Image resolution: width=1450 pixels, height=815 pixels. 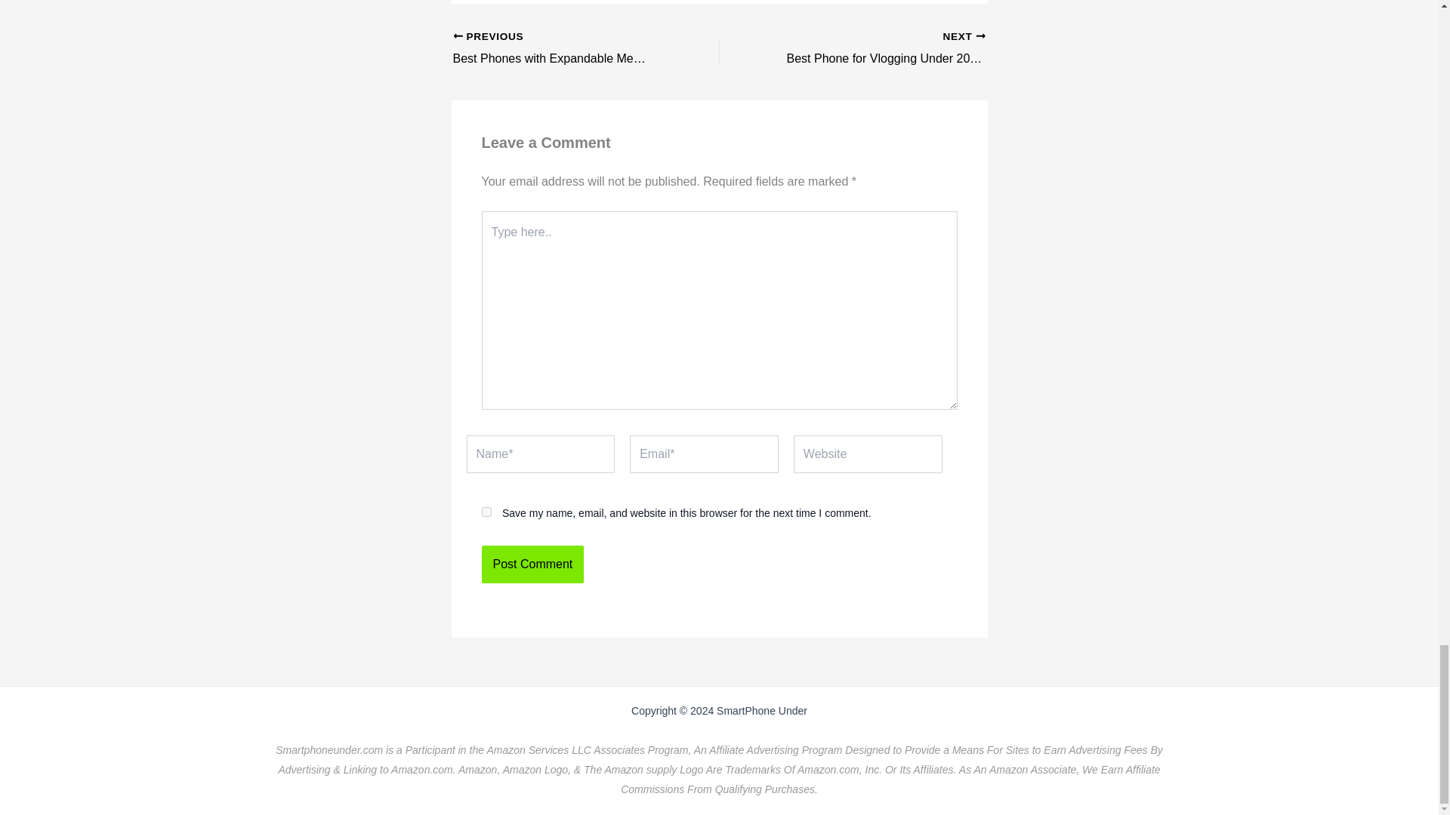 What do you see at coordinates (560, 48) in the screenshot?
I see `Post Comment` at bounding box center [560, 48].